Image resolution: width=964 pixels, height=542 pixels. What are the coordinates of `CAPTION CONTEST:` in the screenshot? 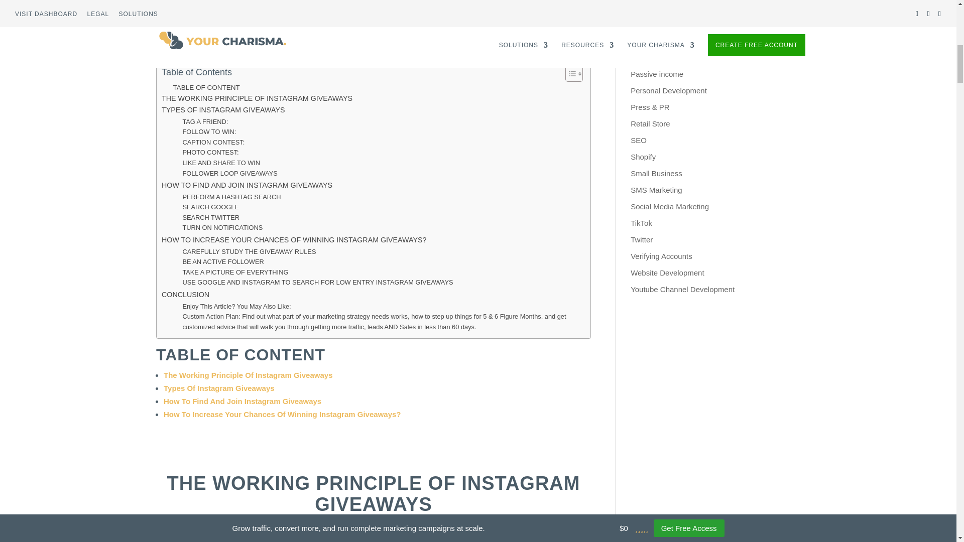 It's located at (213, 143).